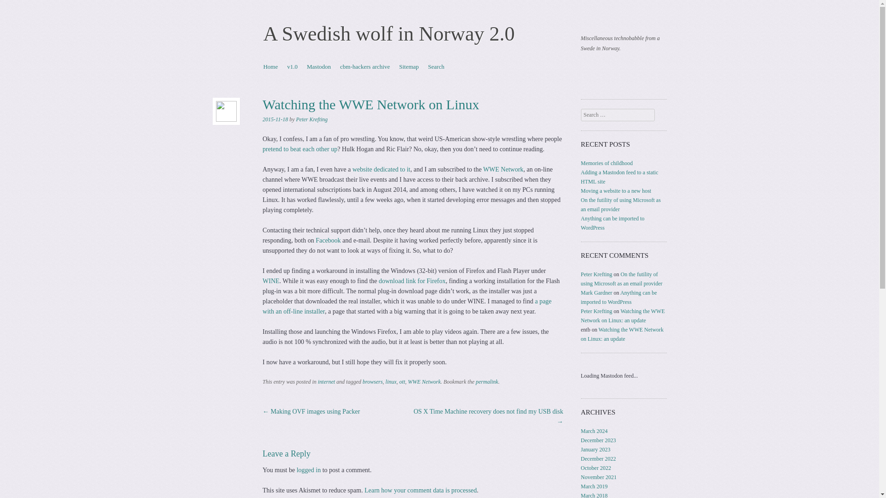 This screenshot has width=886, height=498. What do you see at coordinates (424, 381) in the screenshot?
I see `WWE Network` at bounding box center [424, 381].